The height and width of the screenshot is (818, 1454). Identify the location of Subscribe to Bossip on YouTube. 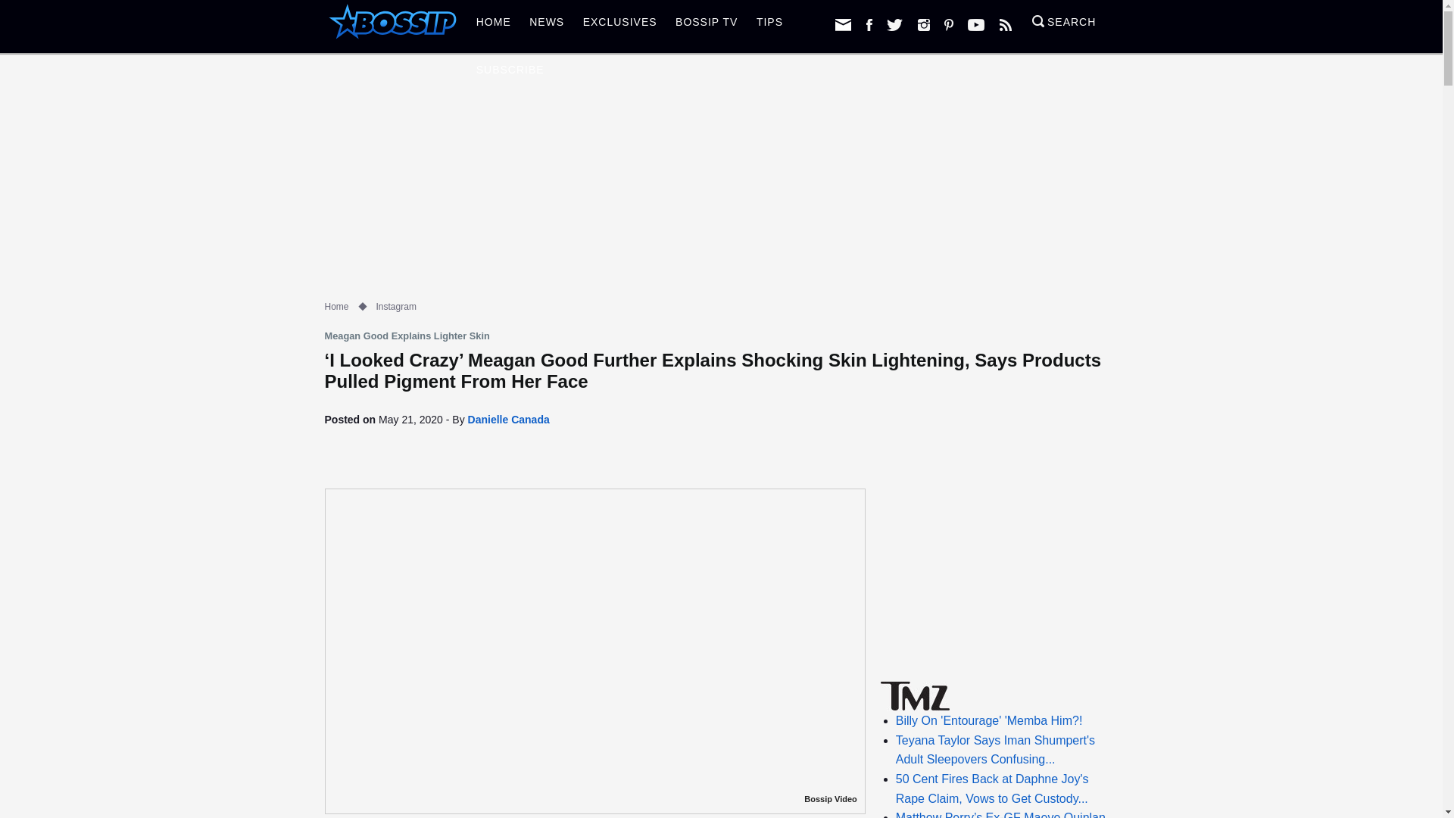
(975, 24).